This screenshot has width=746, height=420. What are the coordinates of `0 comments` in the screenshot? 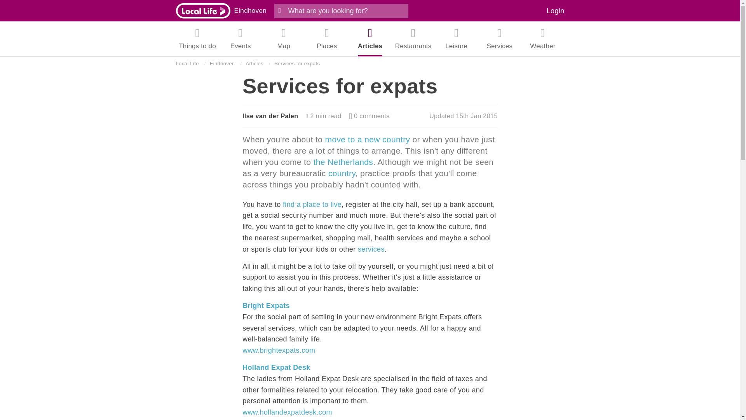 It's located at (369, 116).